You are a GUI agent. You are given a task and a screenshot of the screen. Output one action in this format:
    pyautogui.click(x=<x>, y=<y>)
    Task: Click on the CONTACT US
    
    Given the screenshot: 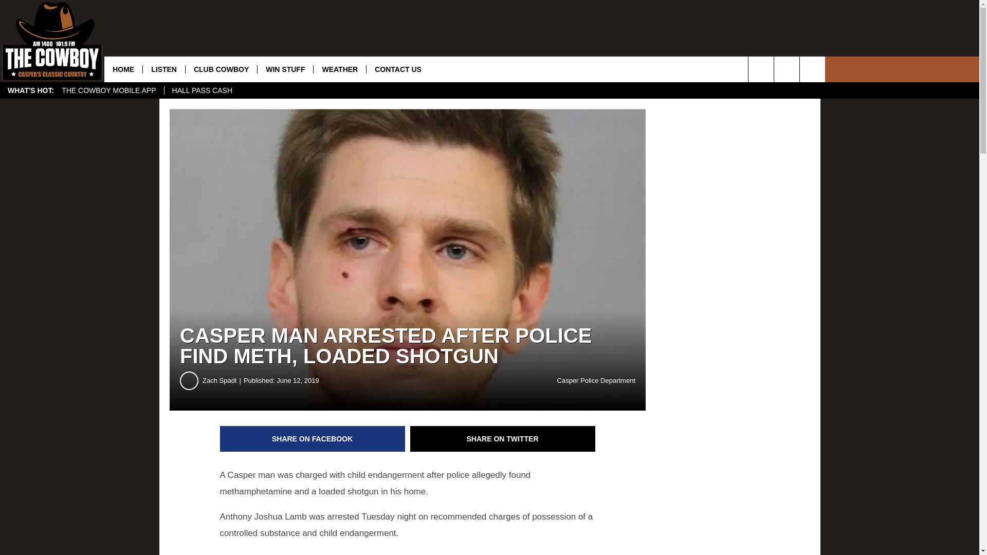 What is the action you would take?
    pyautogui.click(x=398, y=69)
    